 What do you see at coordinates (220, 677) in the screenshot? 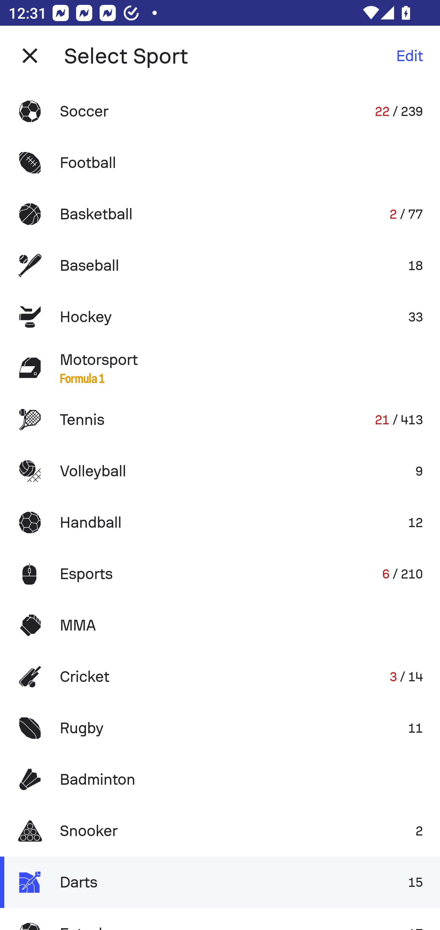
I see `Cricket 3 / 14` at bounding box center [220, 677].